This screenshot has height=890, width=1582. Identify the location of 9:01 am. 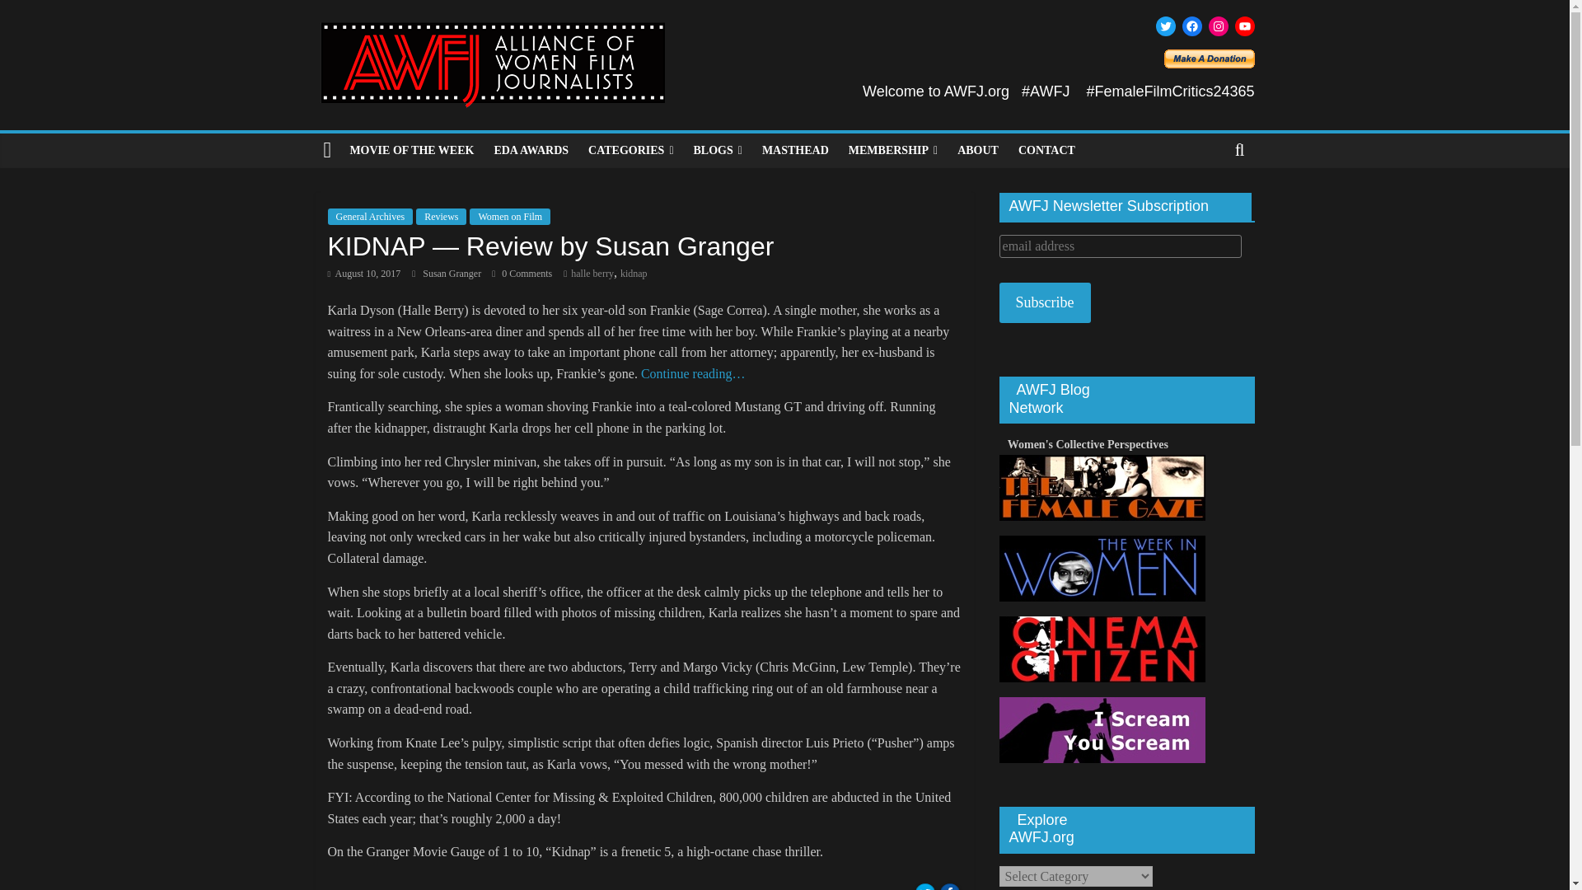
(364, 274).